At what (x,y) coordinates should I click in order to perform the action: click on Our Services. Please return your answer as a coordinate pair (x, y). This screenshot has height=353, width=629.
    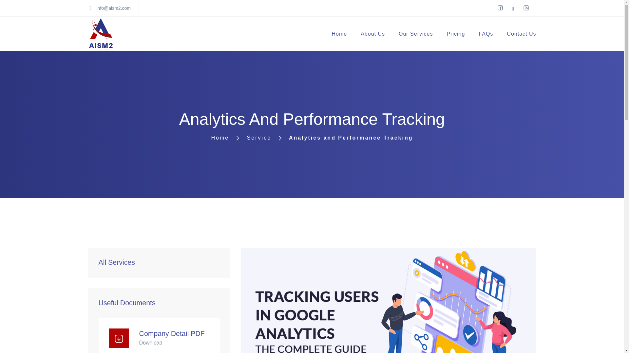
    Looking at the image, I should click on (415, 34).